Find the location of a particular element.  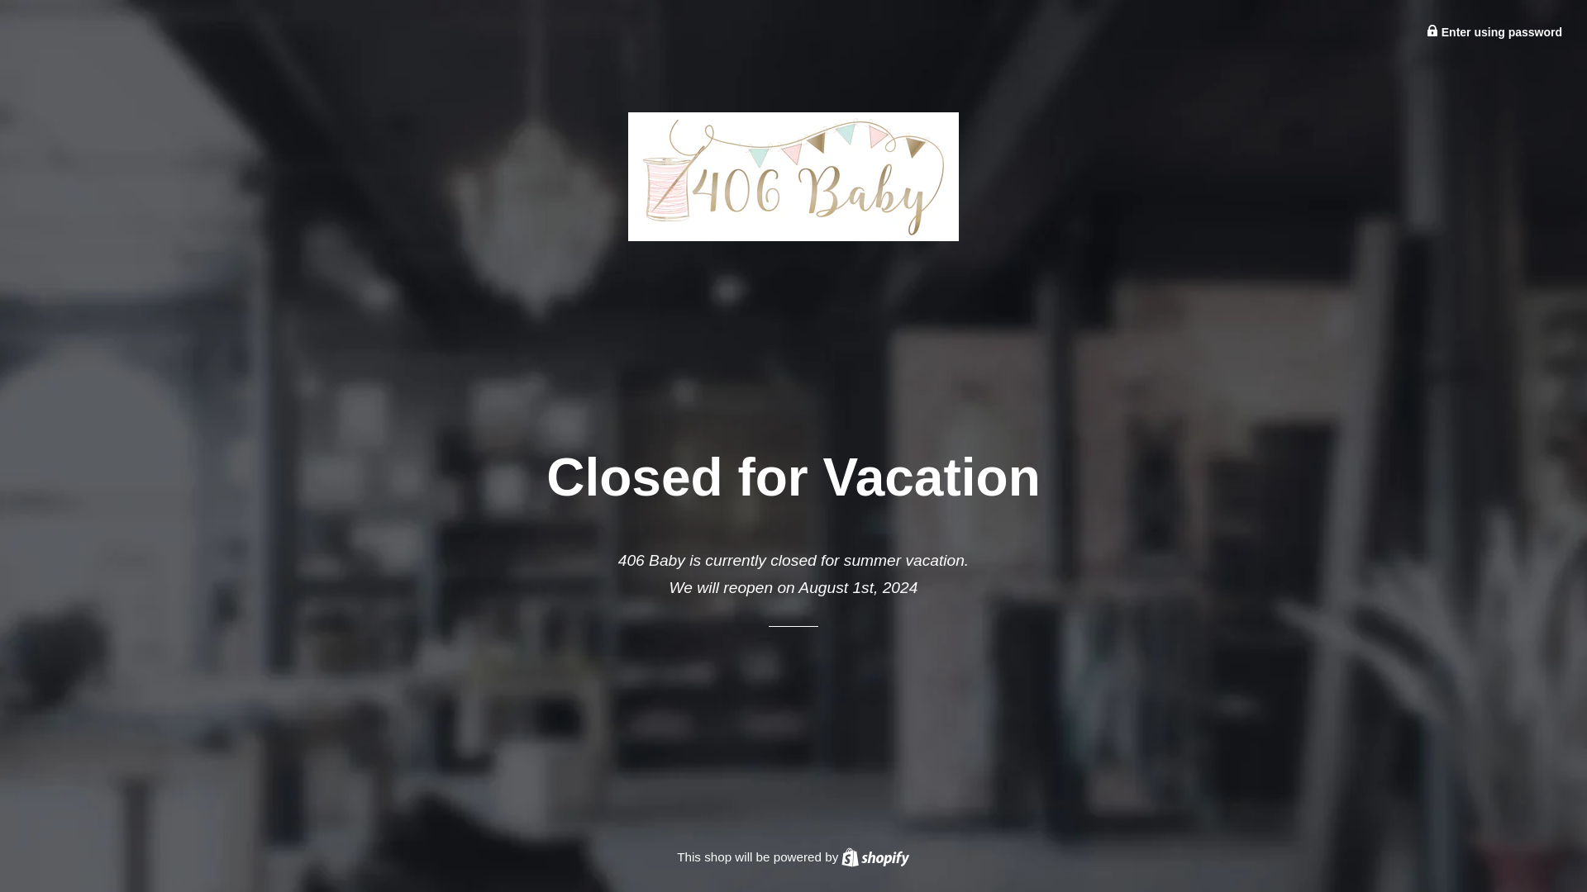

Shopify logo is located at coordinates (1494, 32).